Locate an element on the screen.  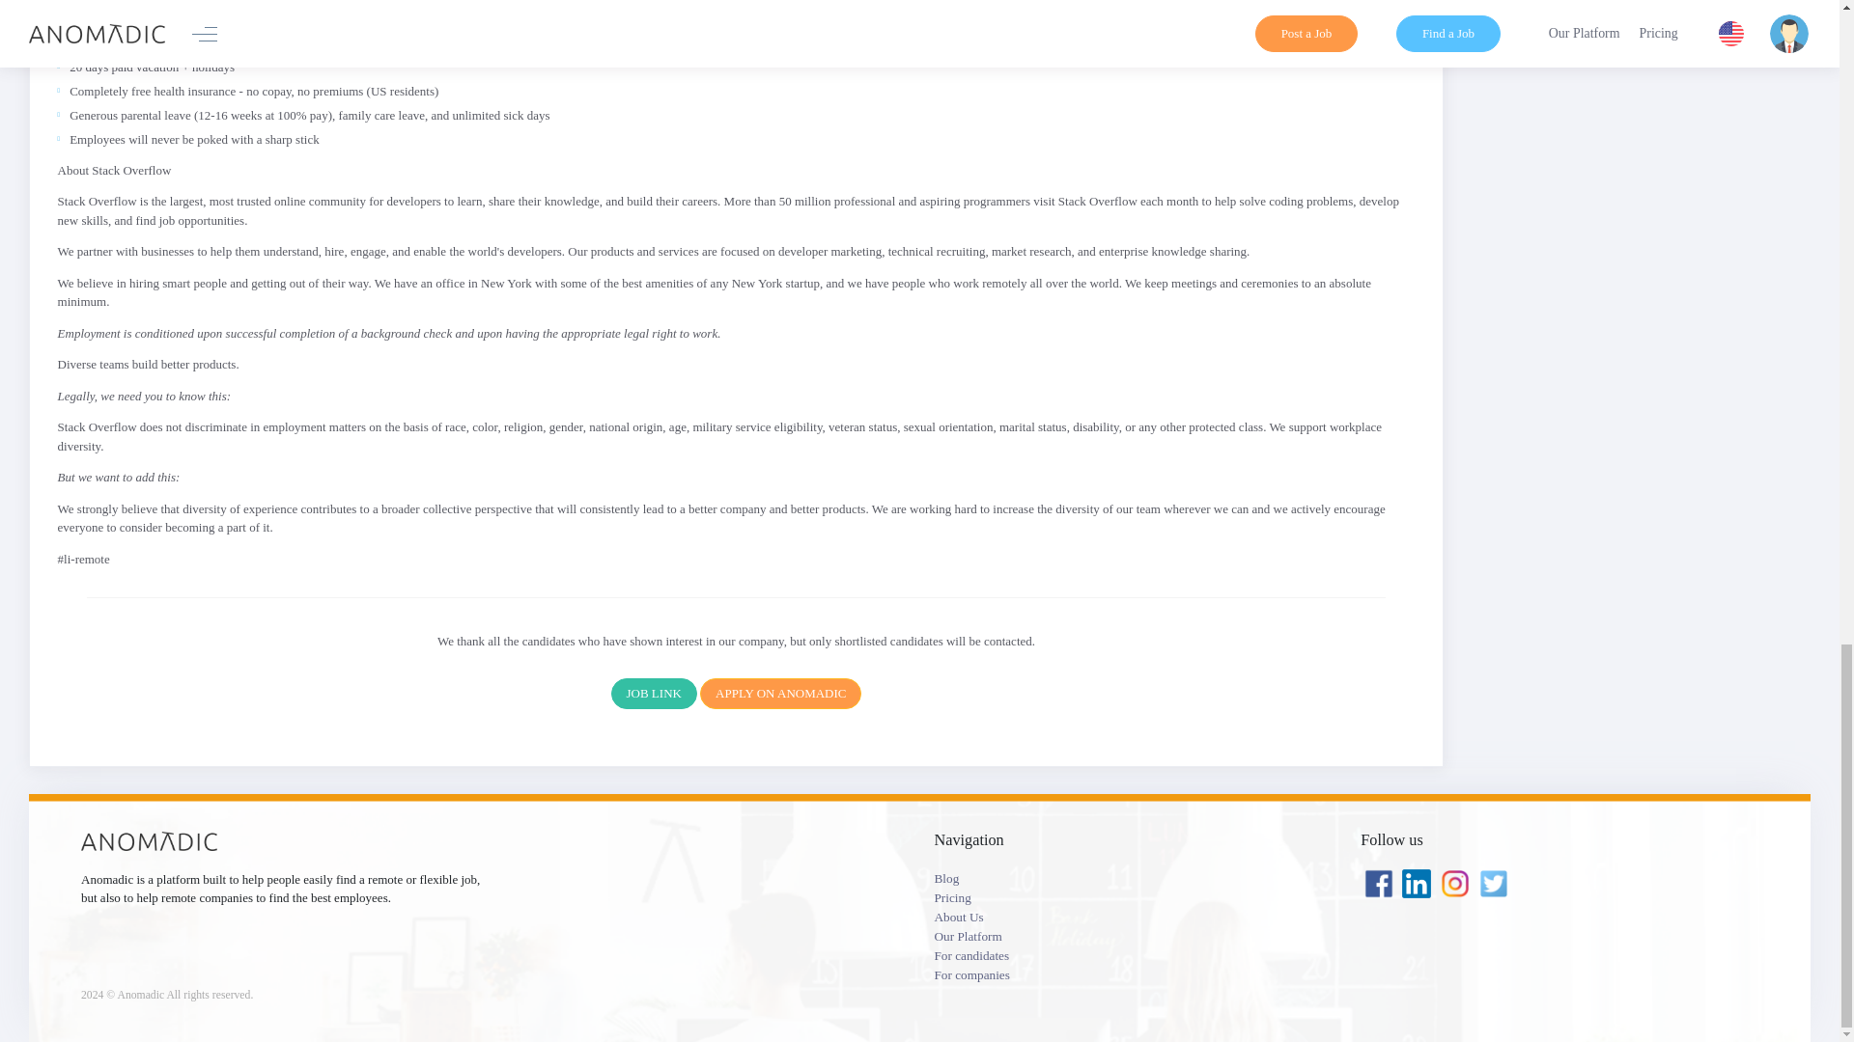
Pricing is located at coordinates (1134, 897).